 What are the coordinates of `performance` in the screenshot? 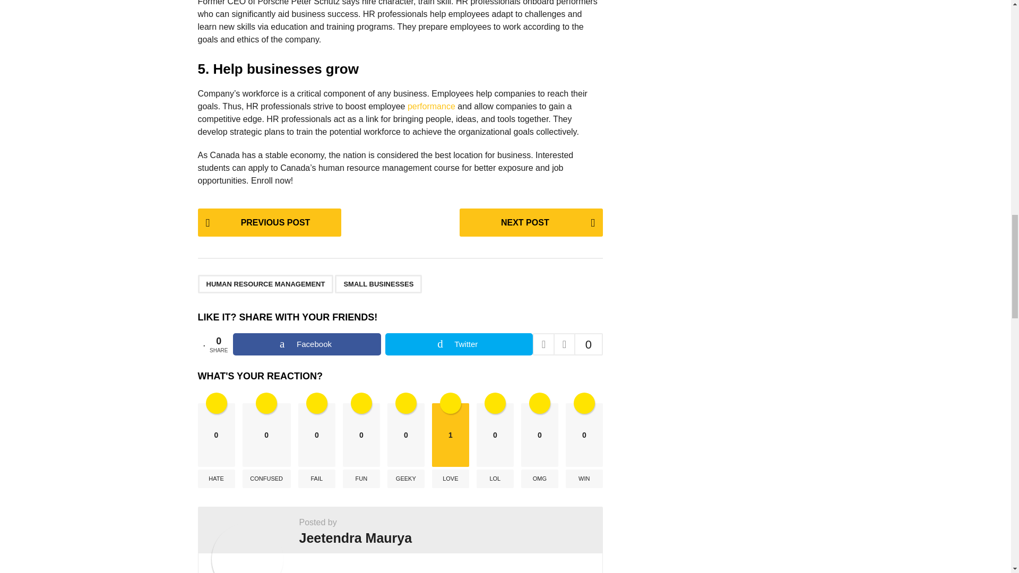 It's located at (431, 106).